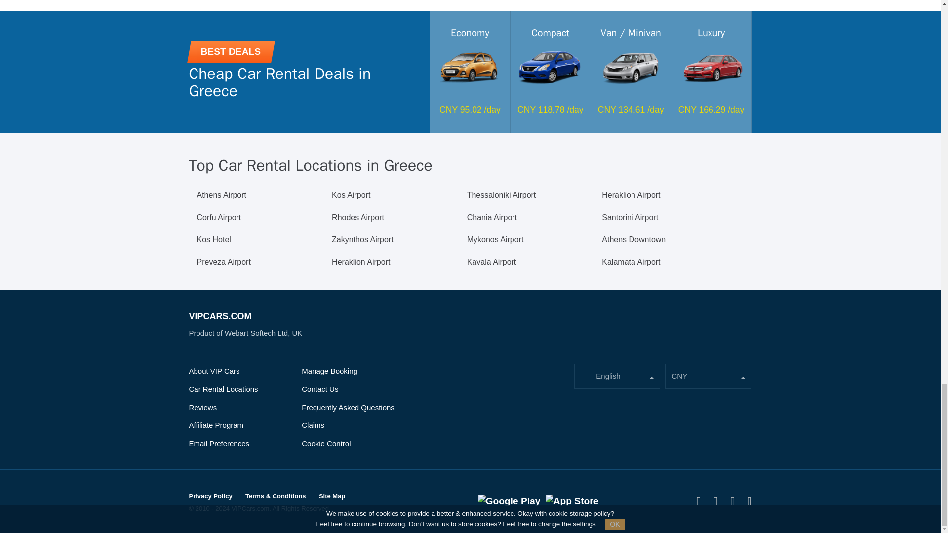 Image resolution: width=948 pixels, height=533 pixels. I want to click on Preveza Airport, so click(223, 262).